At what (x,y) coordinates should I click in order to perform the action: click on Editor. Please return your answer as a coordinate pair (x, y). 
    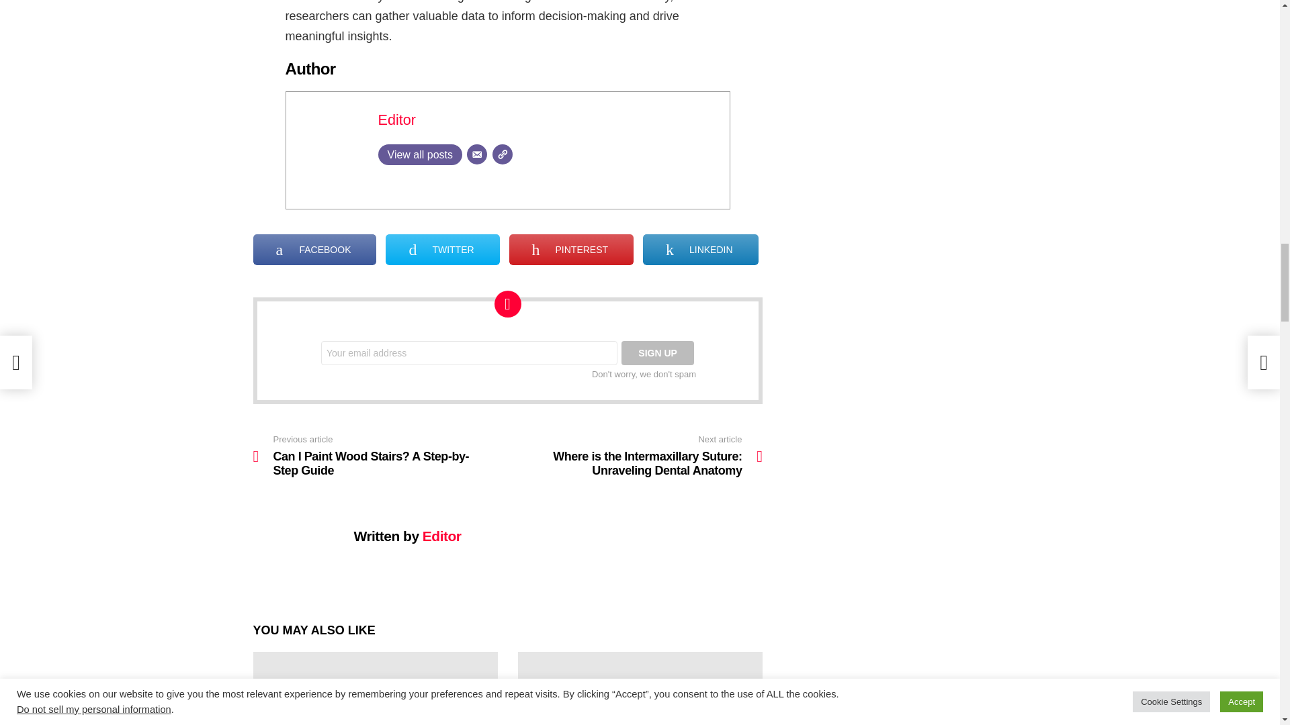
    Looking at the image, I should click on (396, 119).